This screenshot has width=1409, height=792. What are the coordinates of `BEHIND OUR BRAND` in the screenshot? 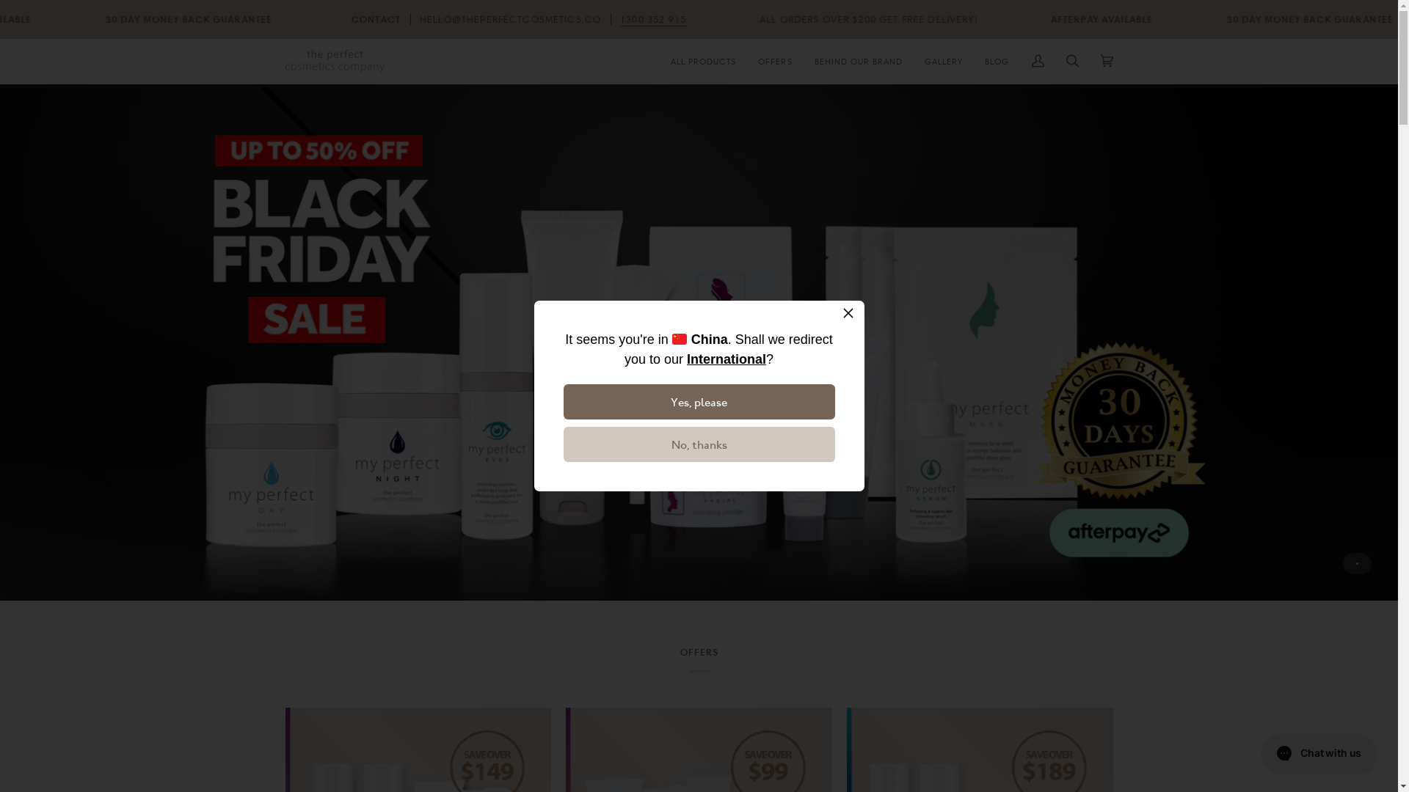 It's located at (859, 62).